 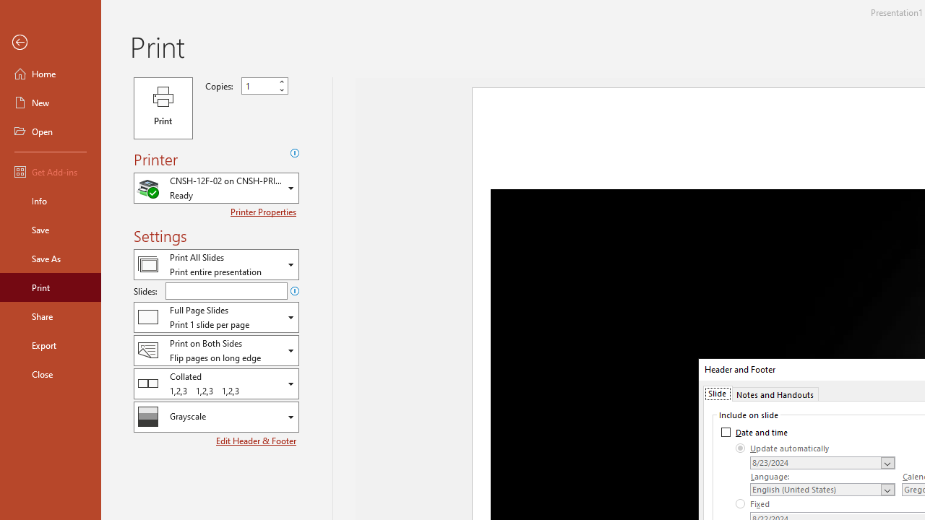 I want to click on Export, so click(x=51, y=345).